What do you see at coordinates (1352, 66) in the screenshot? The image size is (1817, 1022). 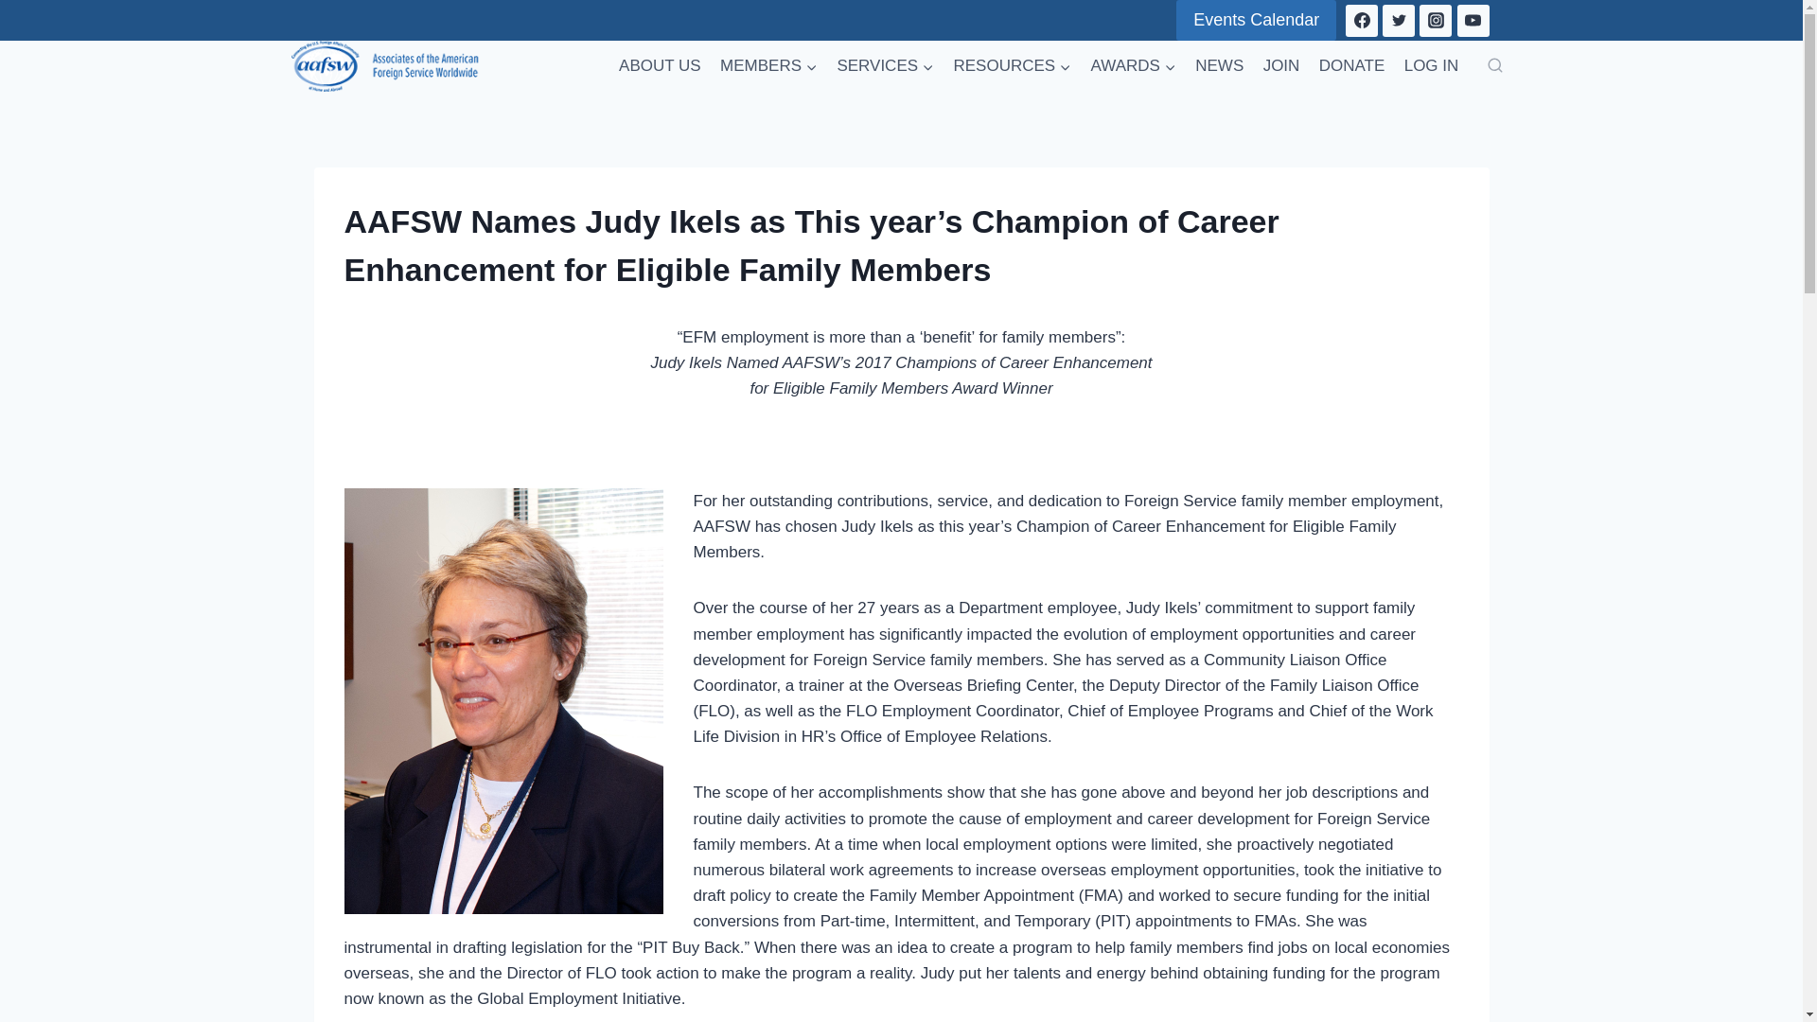 I see `DONATE` at bounding box center [1352, 66].